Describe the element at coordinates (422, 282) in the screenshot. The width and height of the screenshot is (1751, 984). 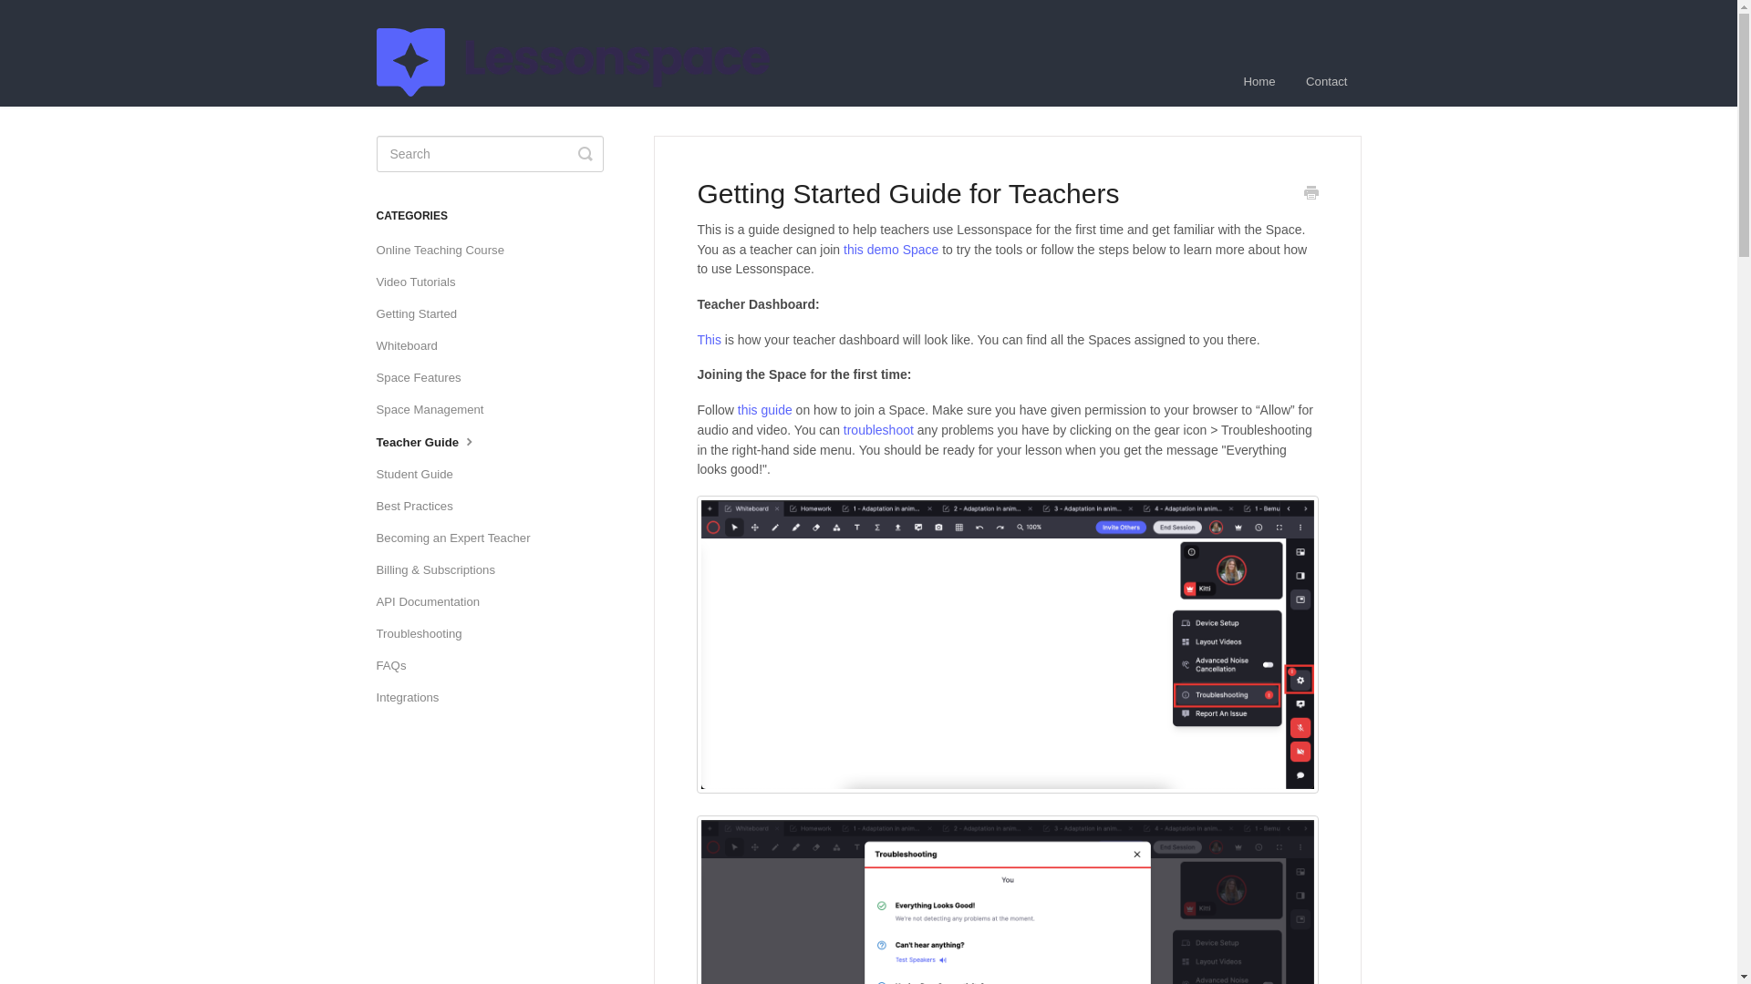
I see `Video Tutorials` at that location.